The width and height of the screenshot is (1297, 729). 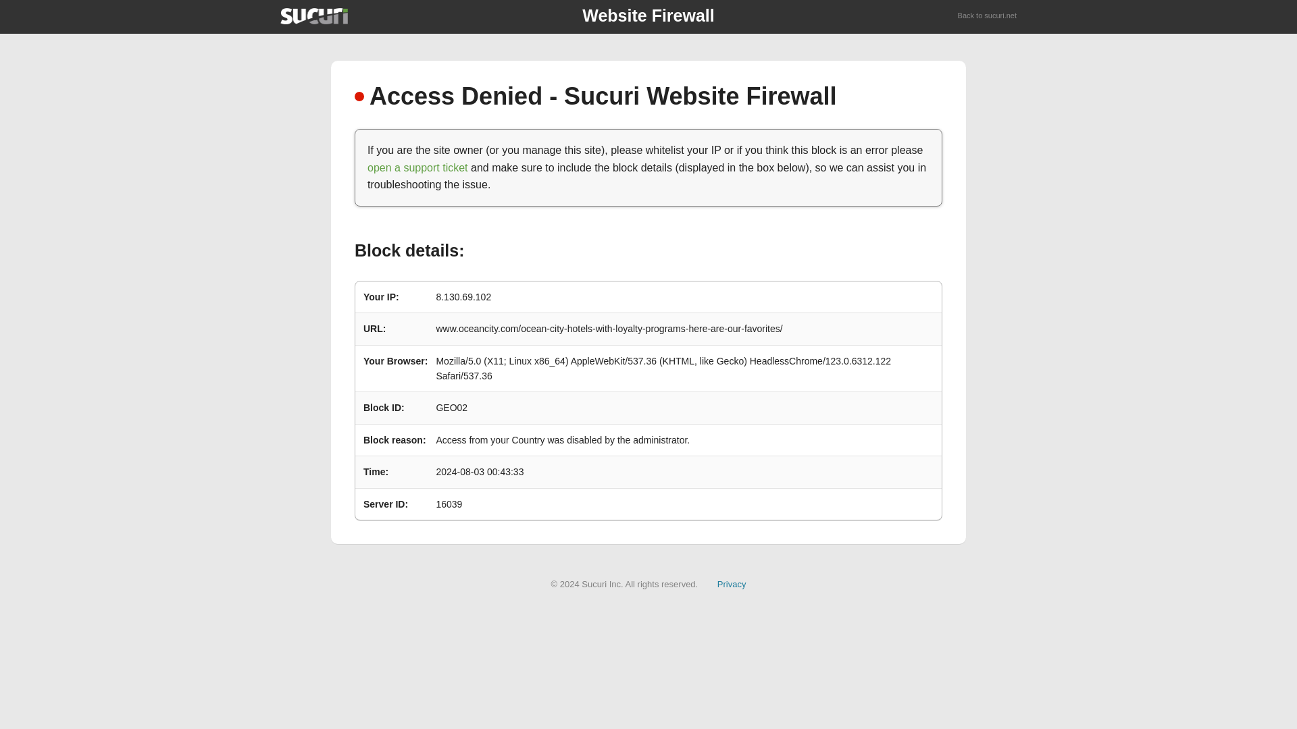 What do you see at coordinates (417, 167) in the screenshot?
I see `open a support ticket` at bounding box center [417, 167].